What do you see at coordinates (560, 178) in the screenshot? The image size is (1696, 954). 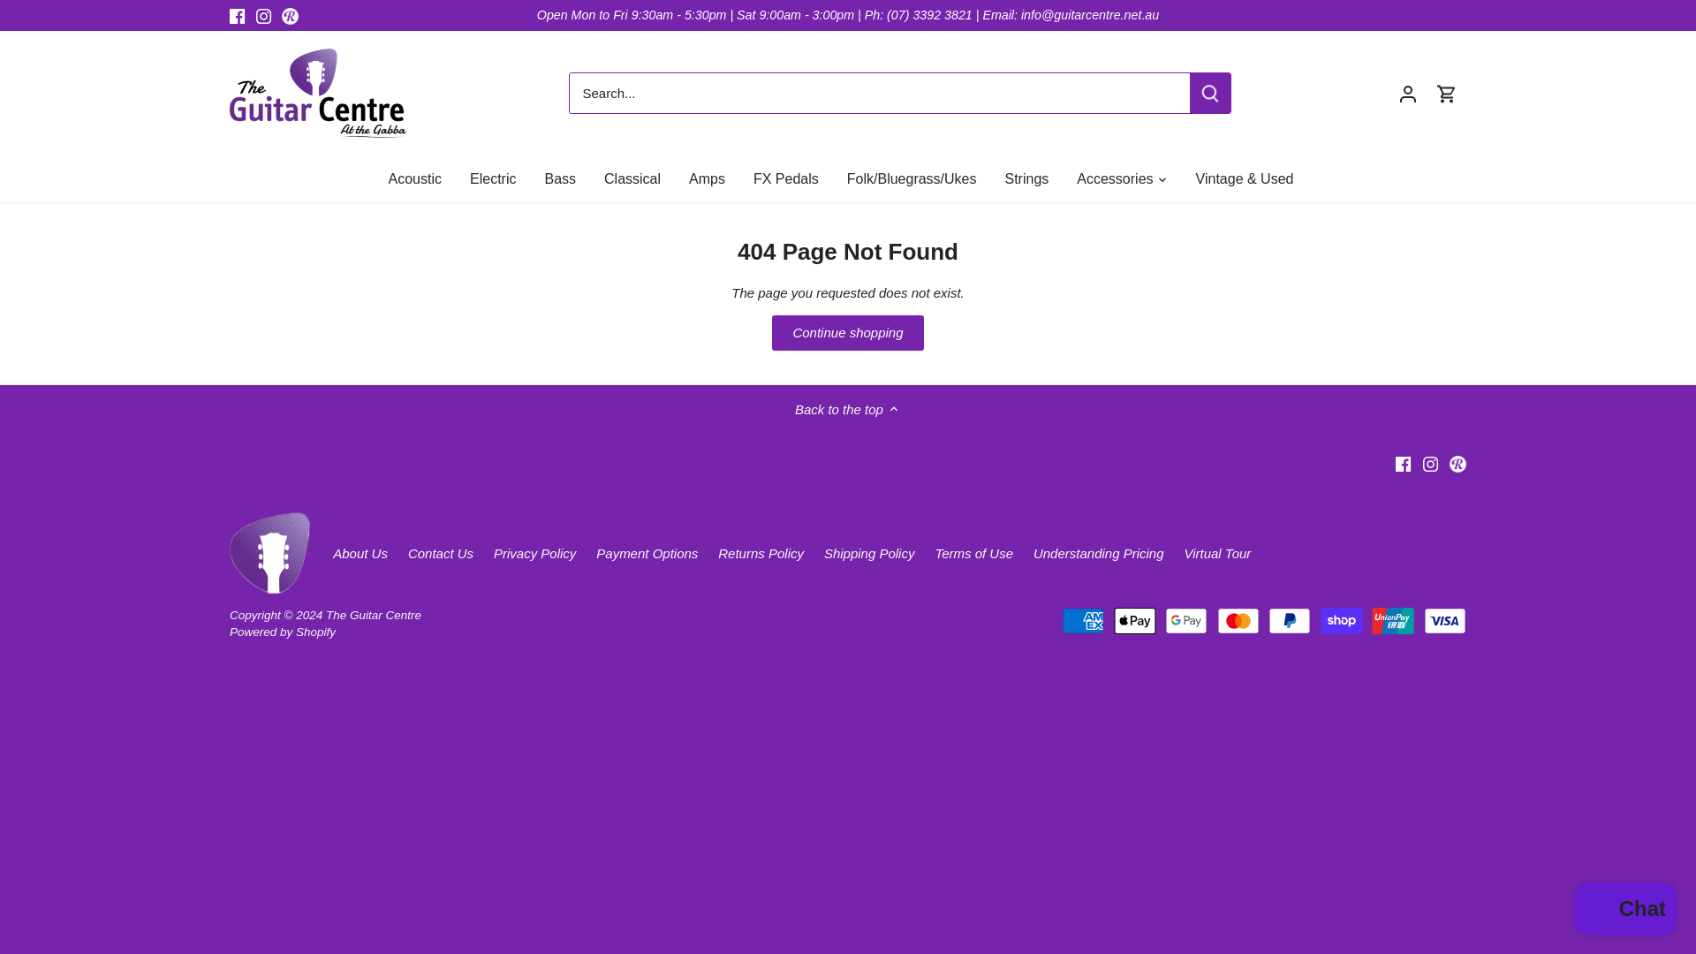 I see `Bass` at bounding box center [560, 178].